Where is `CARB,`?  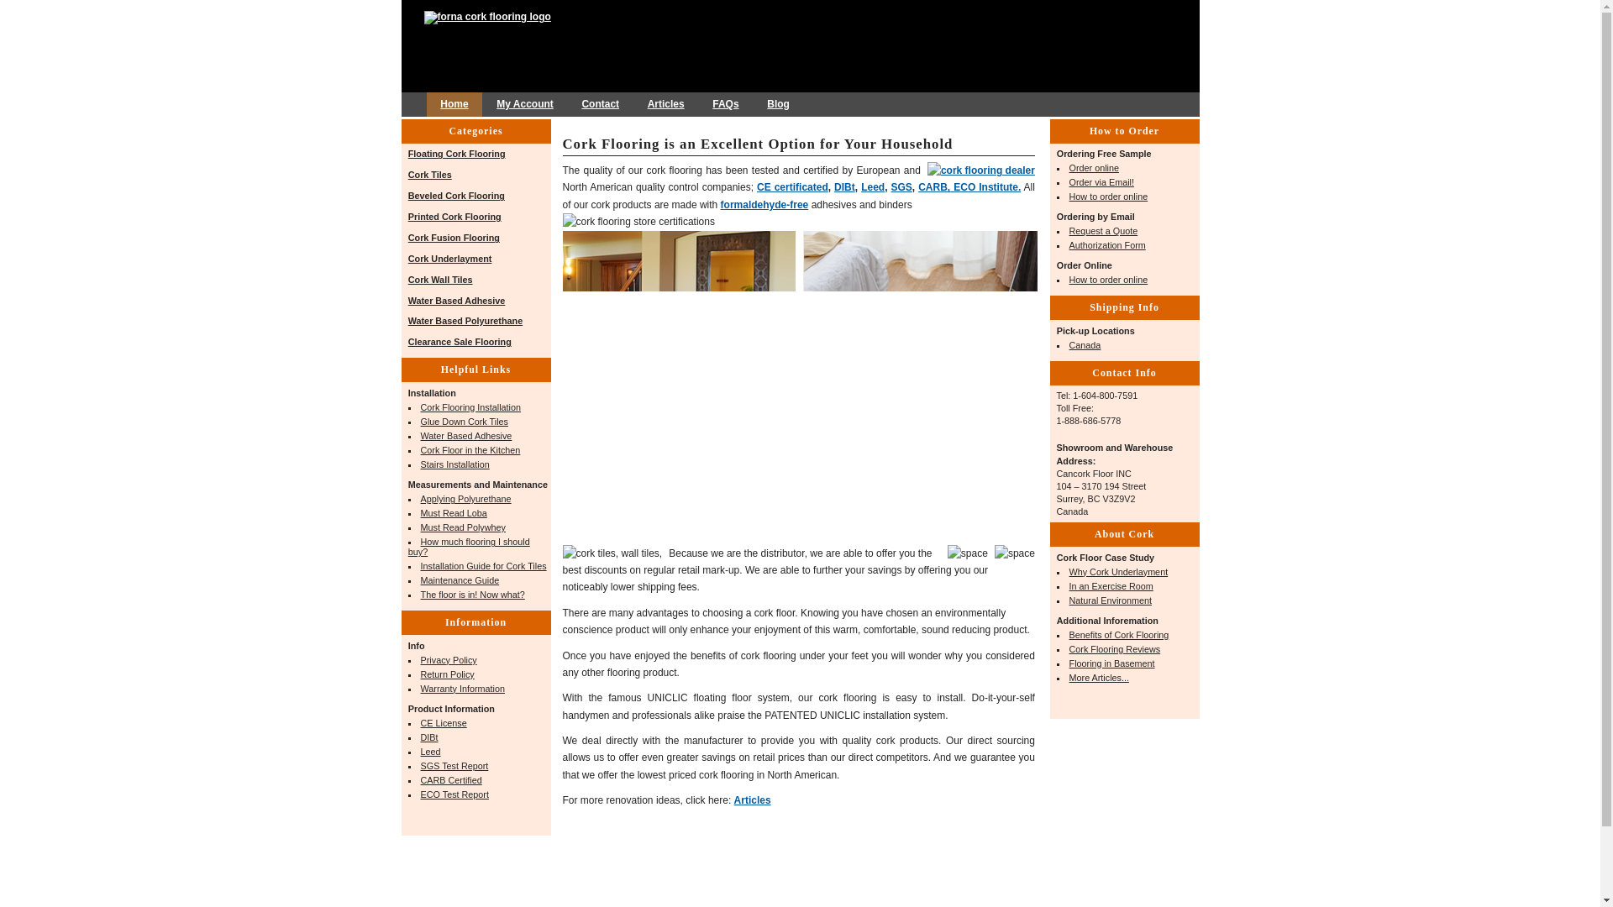
CARB, is located at coordinates (933, 187).